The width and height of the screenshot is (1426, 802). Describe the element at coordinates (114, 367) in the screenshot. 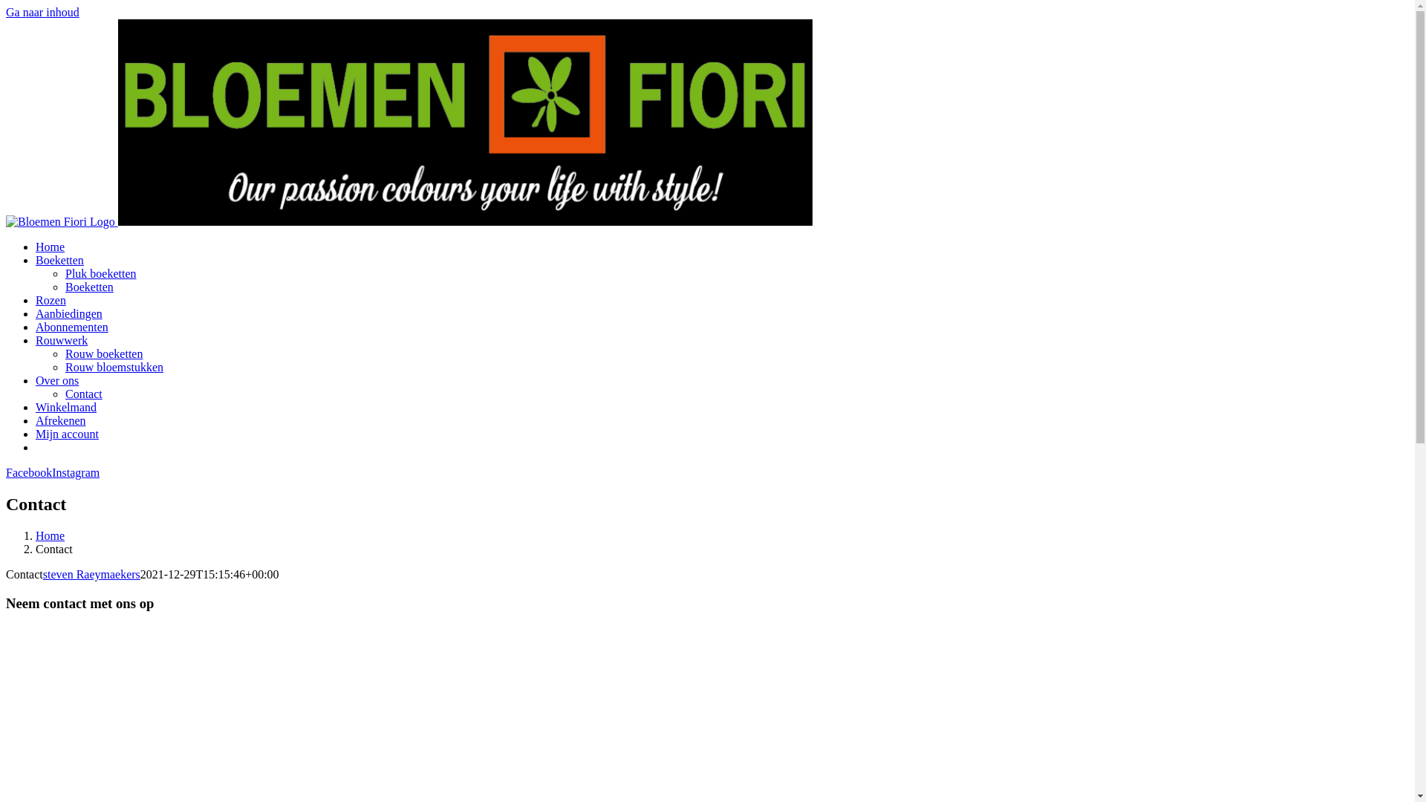

I see `Rouw bloemstukken` at that location.